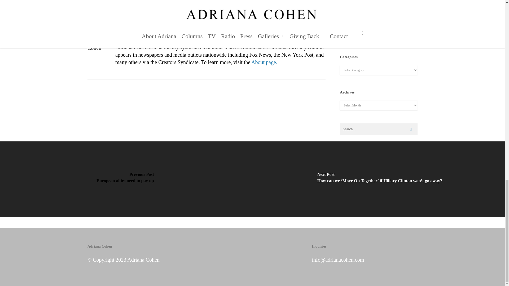  I want to click on Search for:, so click(379, 129).